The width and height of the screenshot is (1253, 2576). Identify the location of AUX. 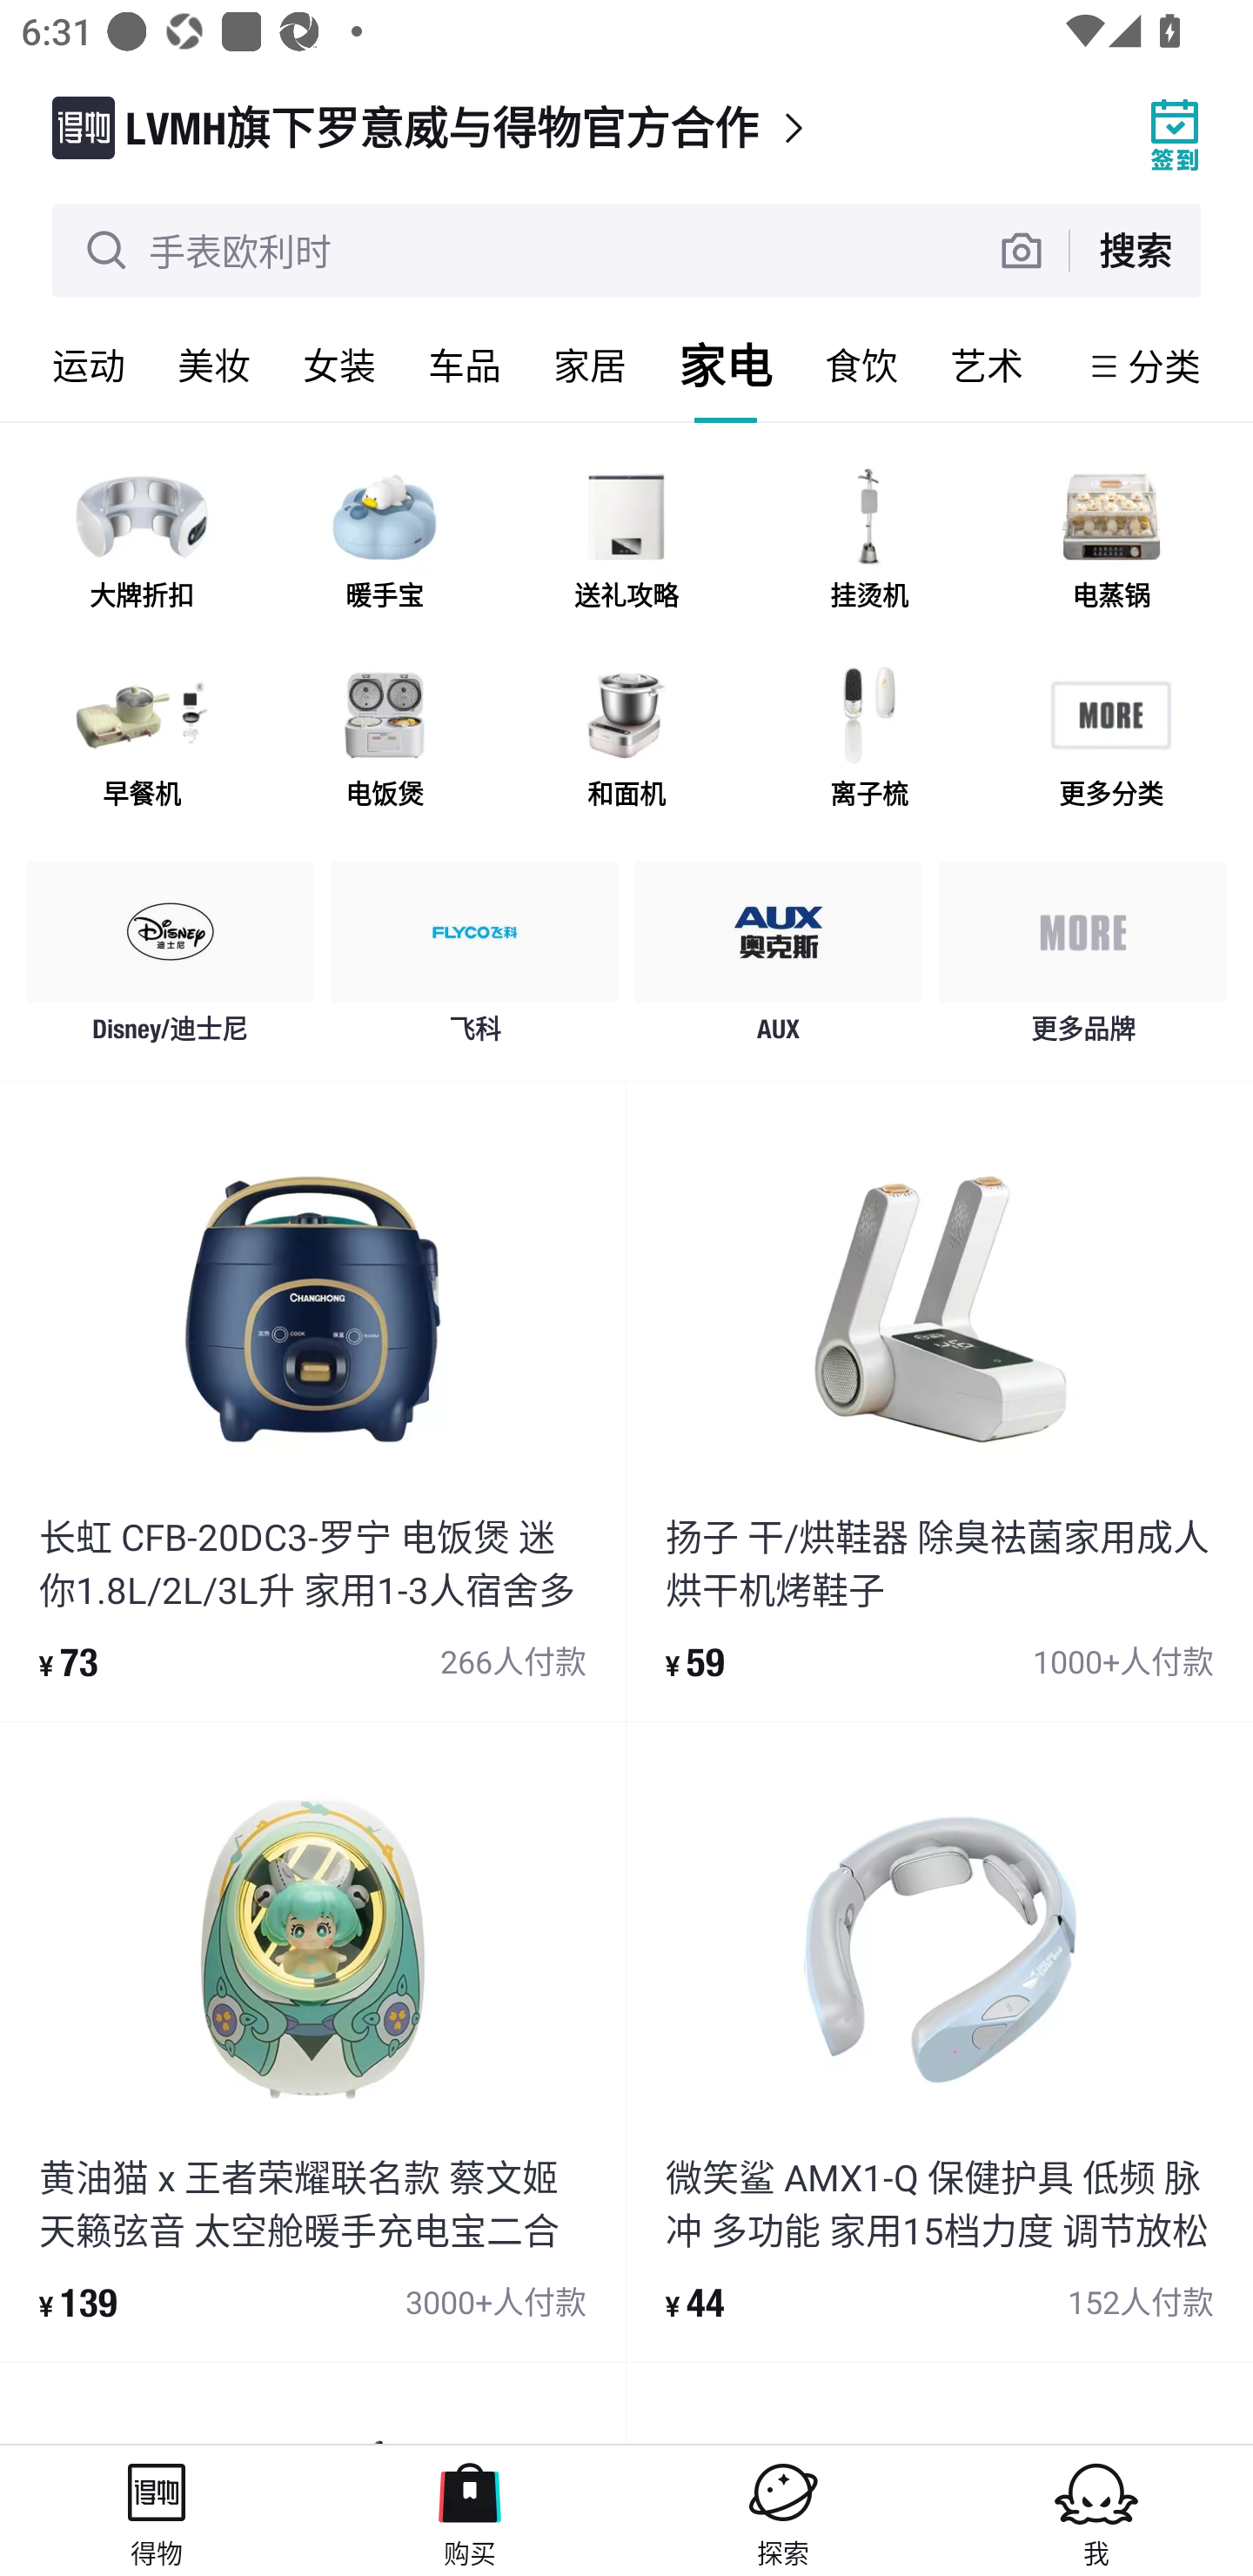
(778, 959).